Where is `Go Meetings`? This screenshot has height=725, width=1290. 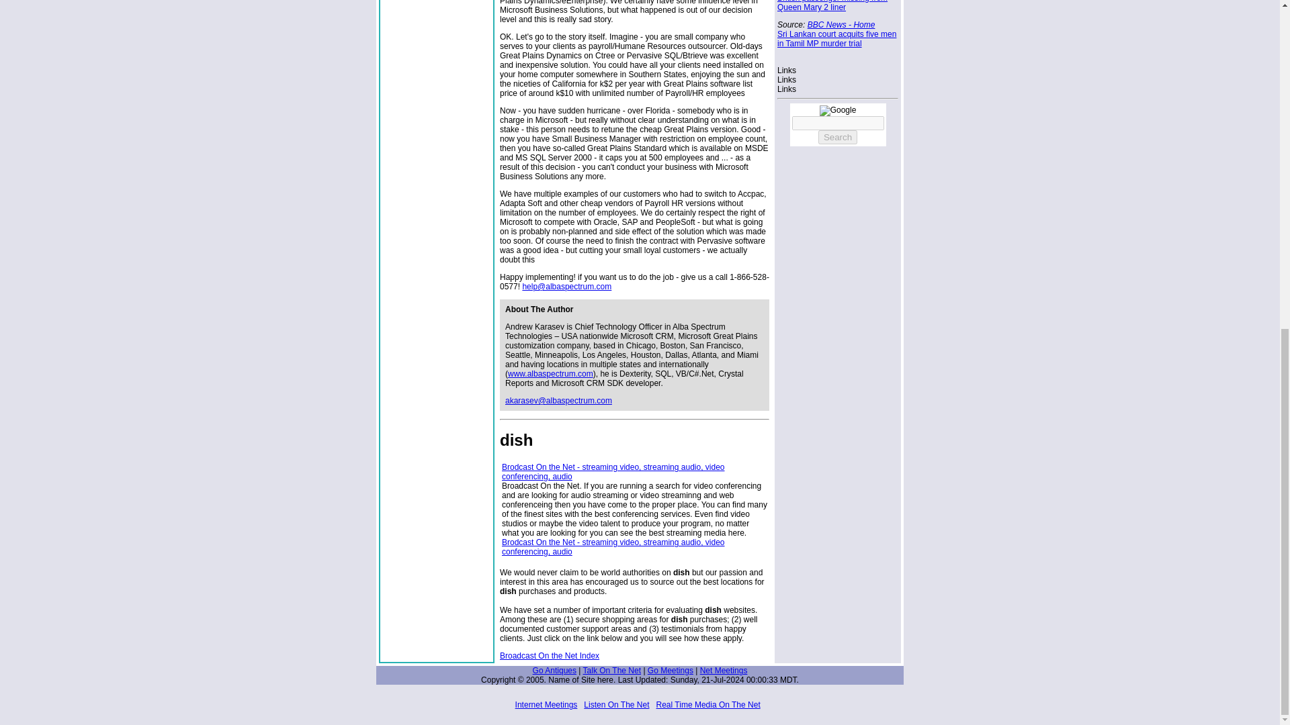
Go Meetings is located at coordinates (671, 670).